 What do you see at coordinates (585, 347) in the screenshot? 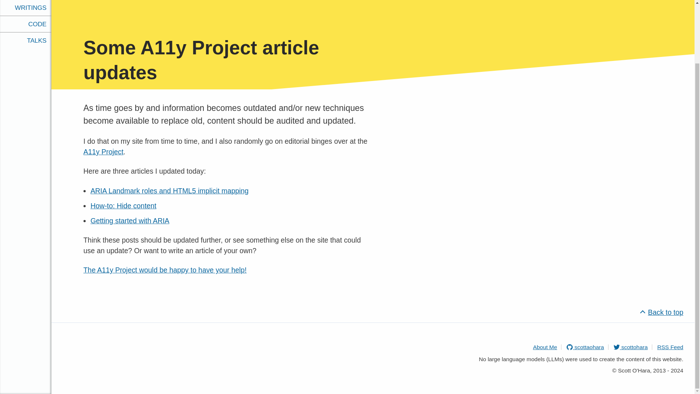
I see `scottaohara` at bounding box center [585, 347].